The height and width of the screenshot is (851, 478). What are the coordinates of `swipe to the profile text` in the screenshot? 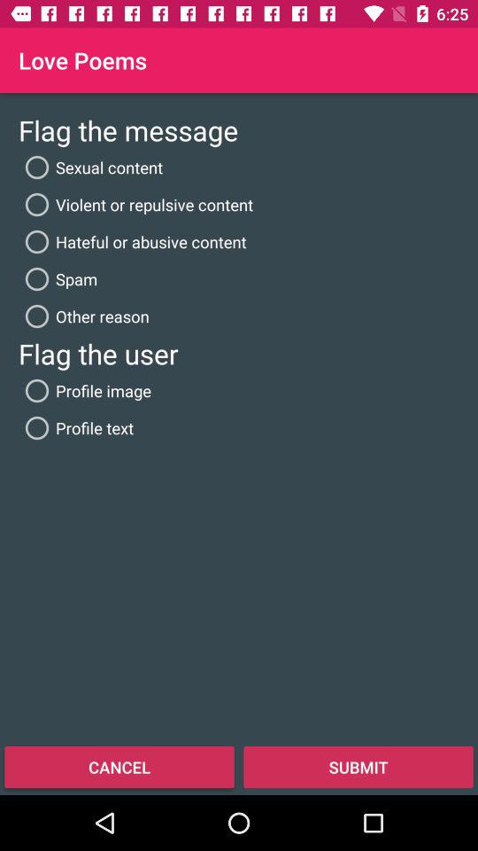 It's located at (76, 427).